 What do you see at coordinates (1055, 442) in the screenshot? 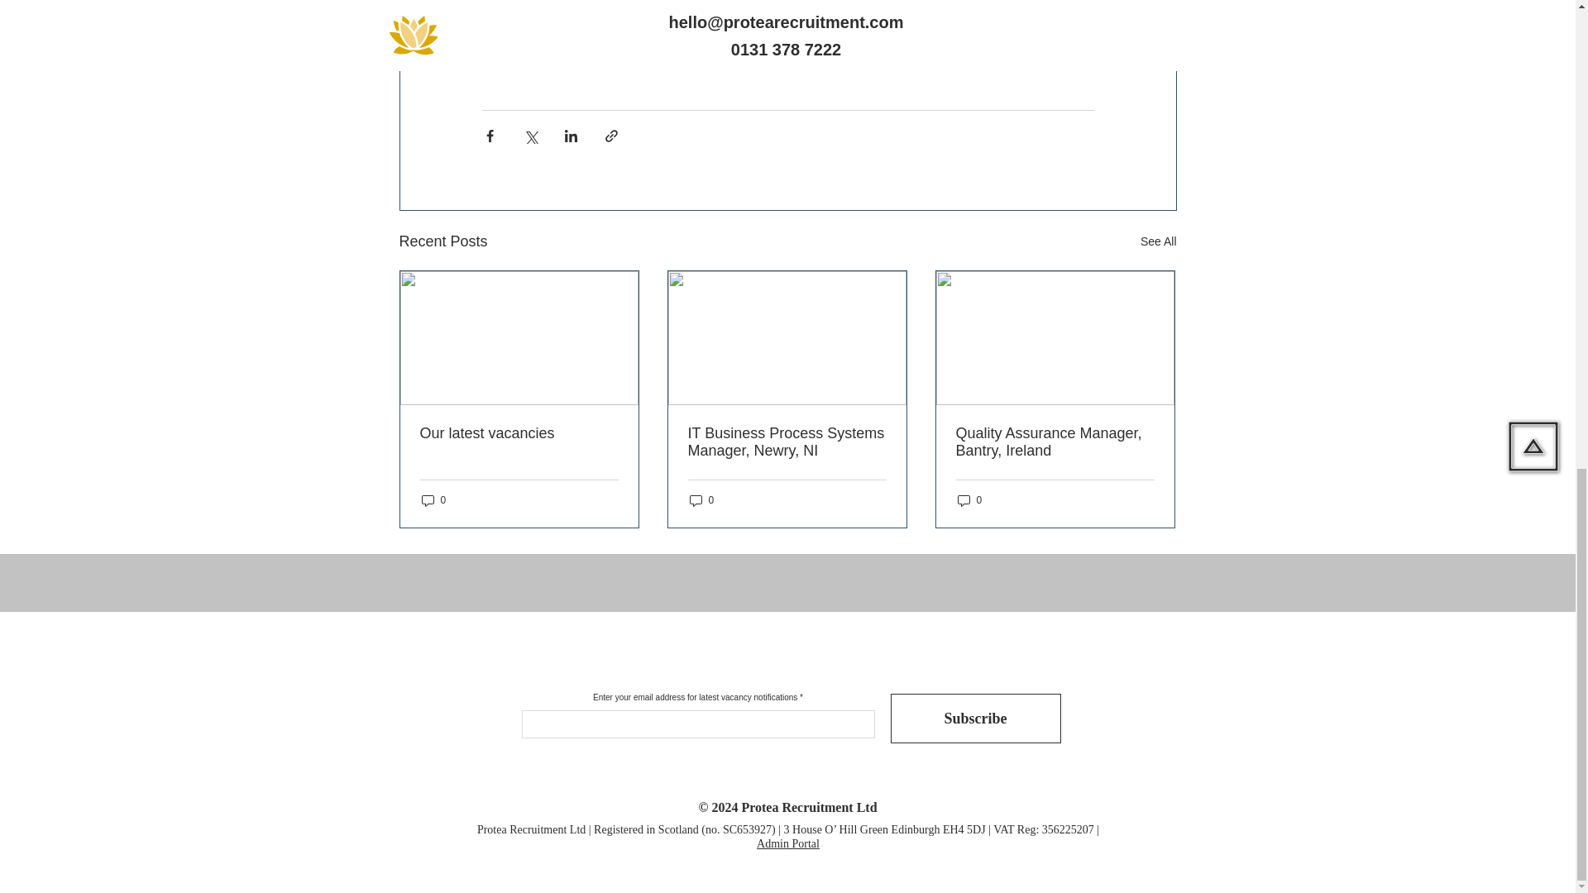
I see `Quality Assurance Manager, Bantry, Ireland` at bounding box center [1055, 442].